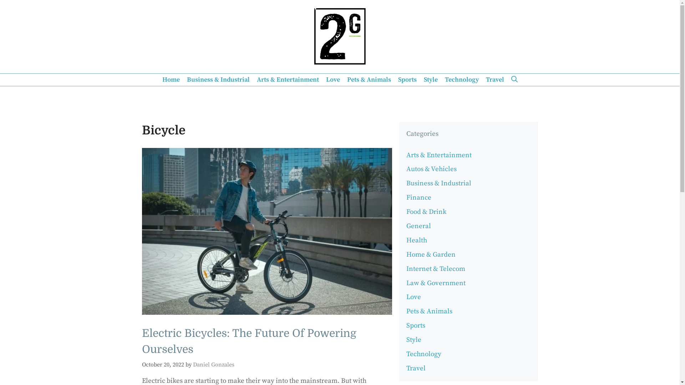  I want to click on Sports, so click(416, 326).